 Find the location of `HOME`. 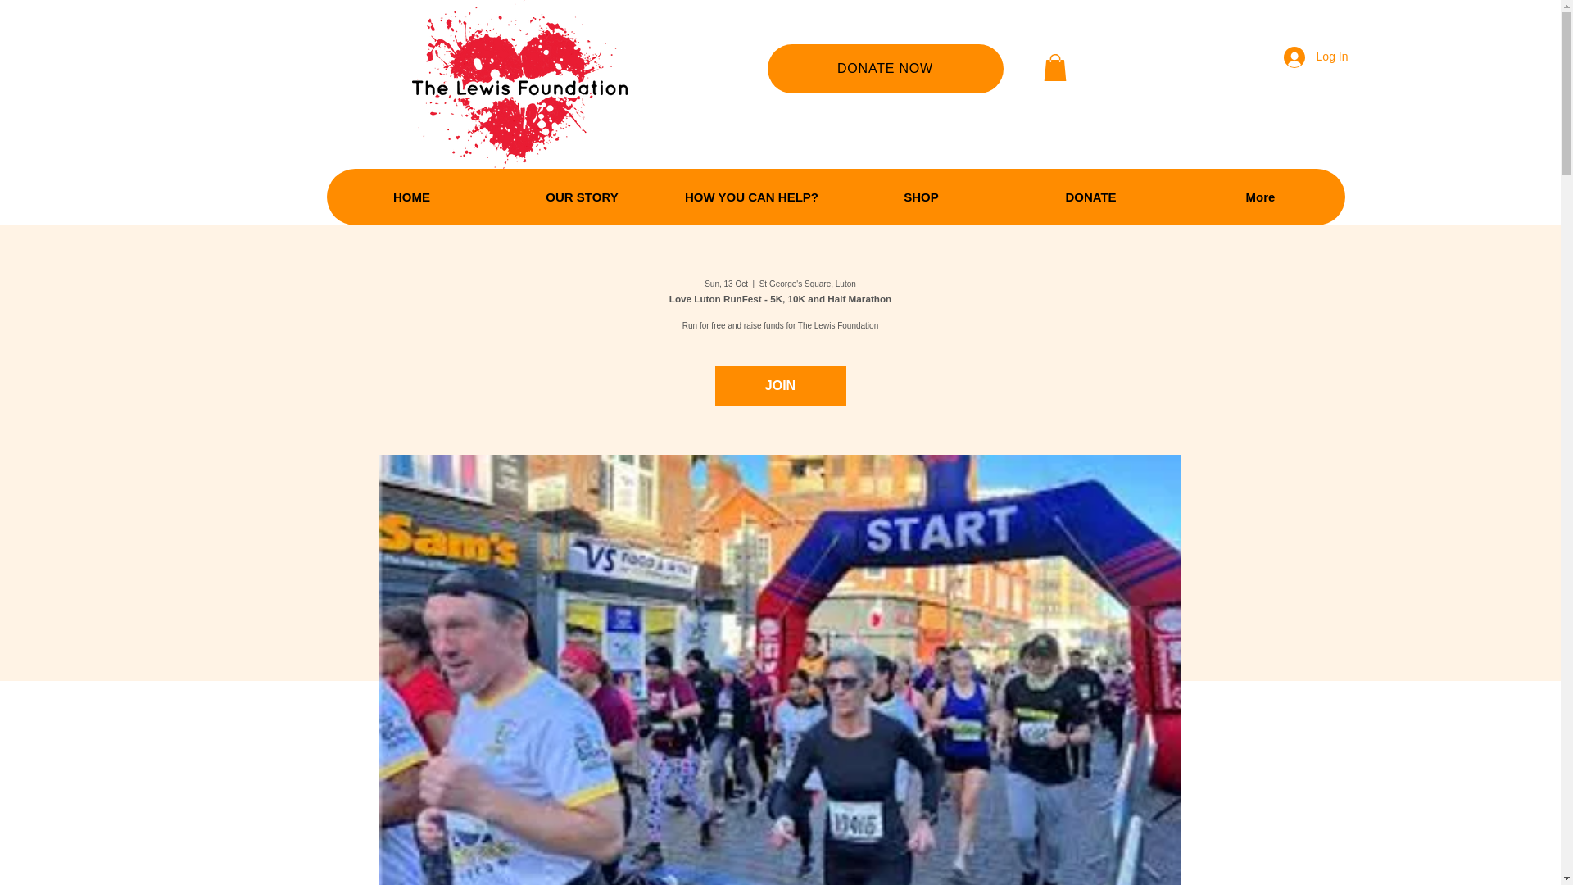

HOME is located at coordinates (411, 197).